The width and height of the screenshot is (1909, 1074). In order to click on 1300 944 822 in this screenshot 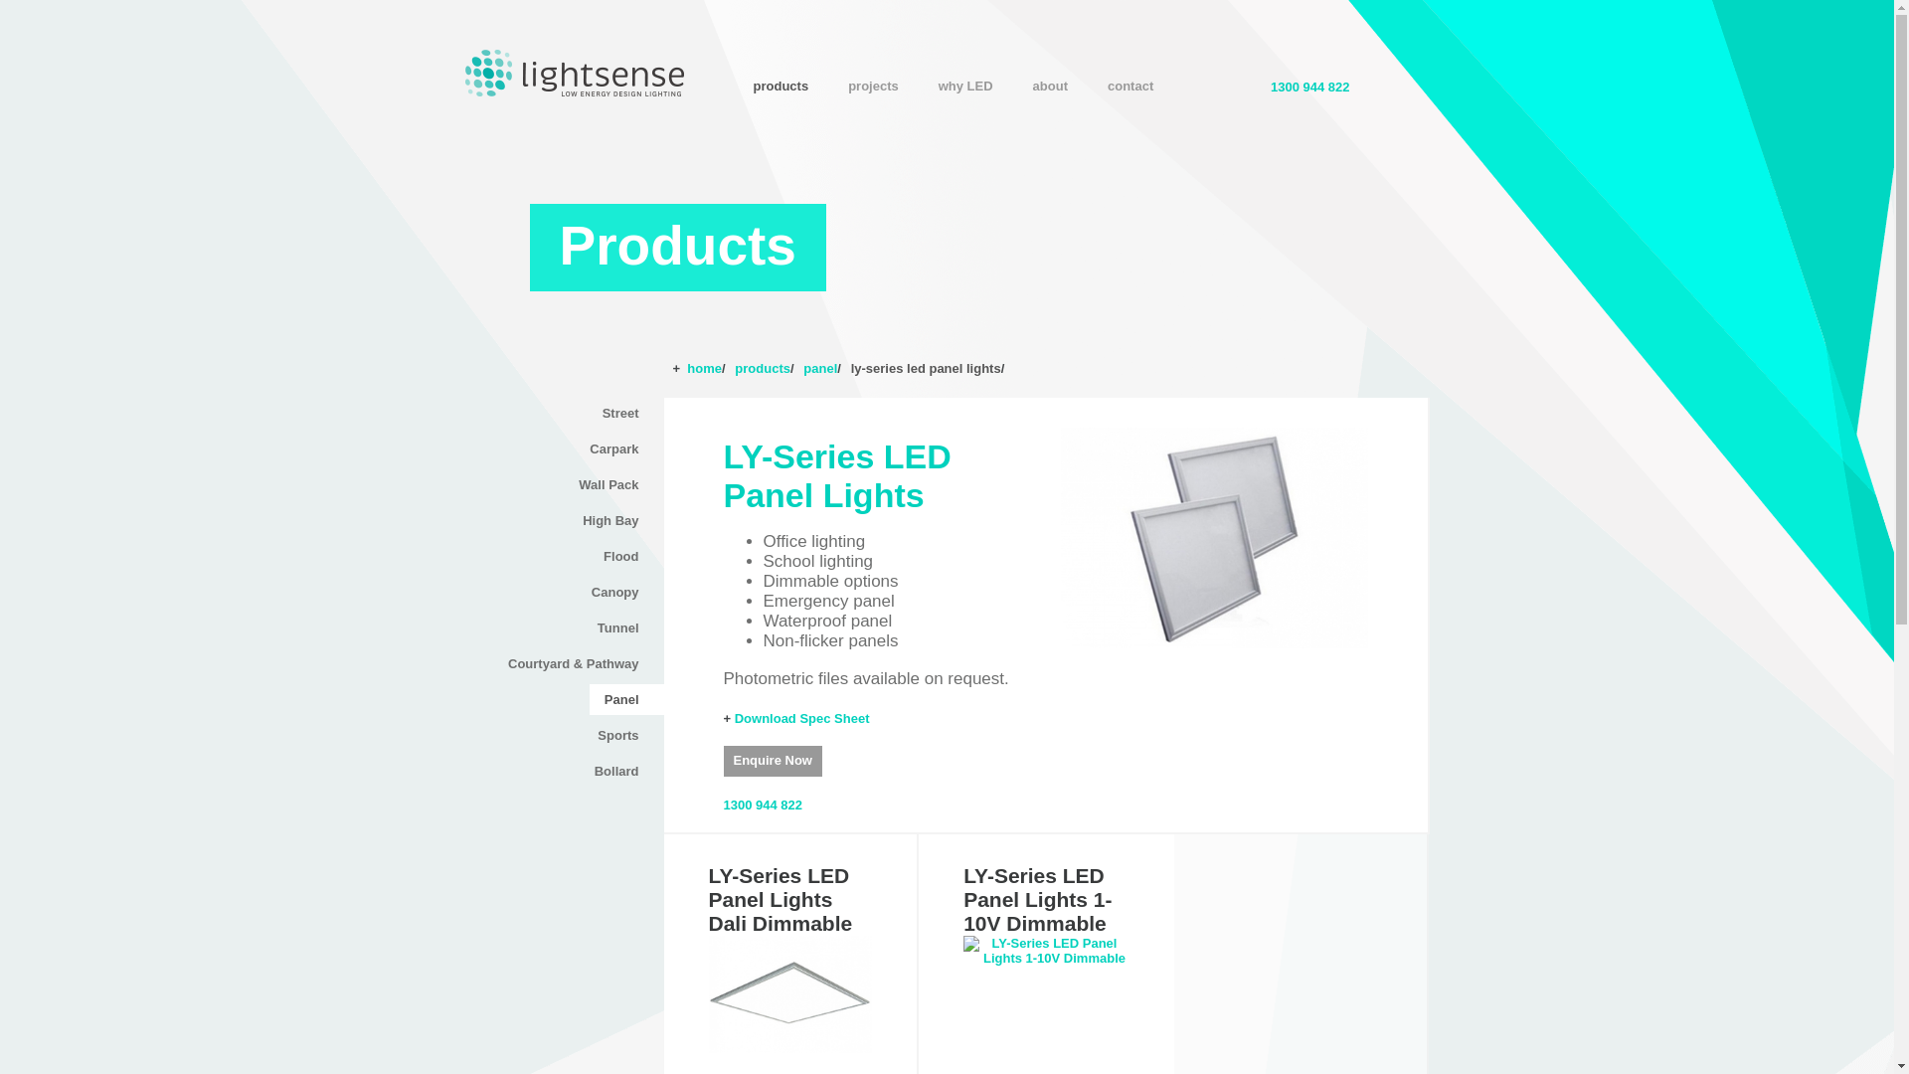, I will do `click(764, 805)`.